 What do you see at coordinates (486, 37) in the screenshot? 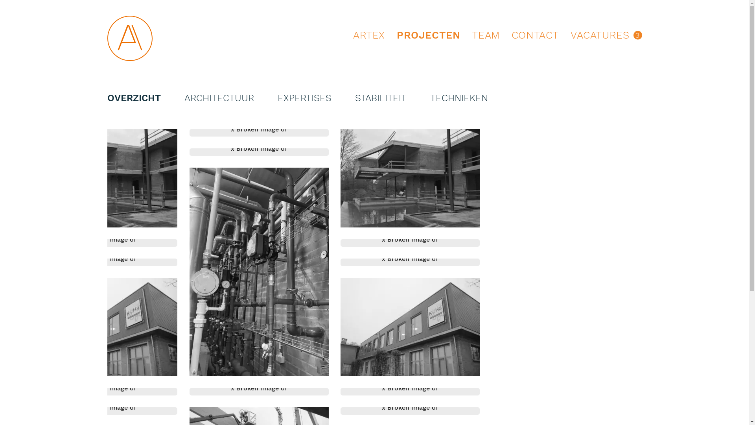
I see `TEAM` at bounding box center [486, 37].